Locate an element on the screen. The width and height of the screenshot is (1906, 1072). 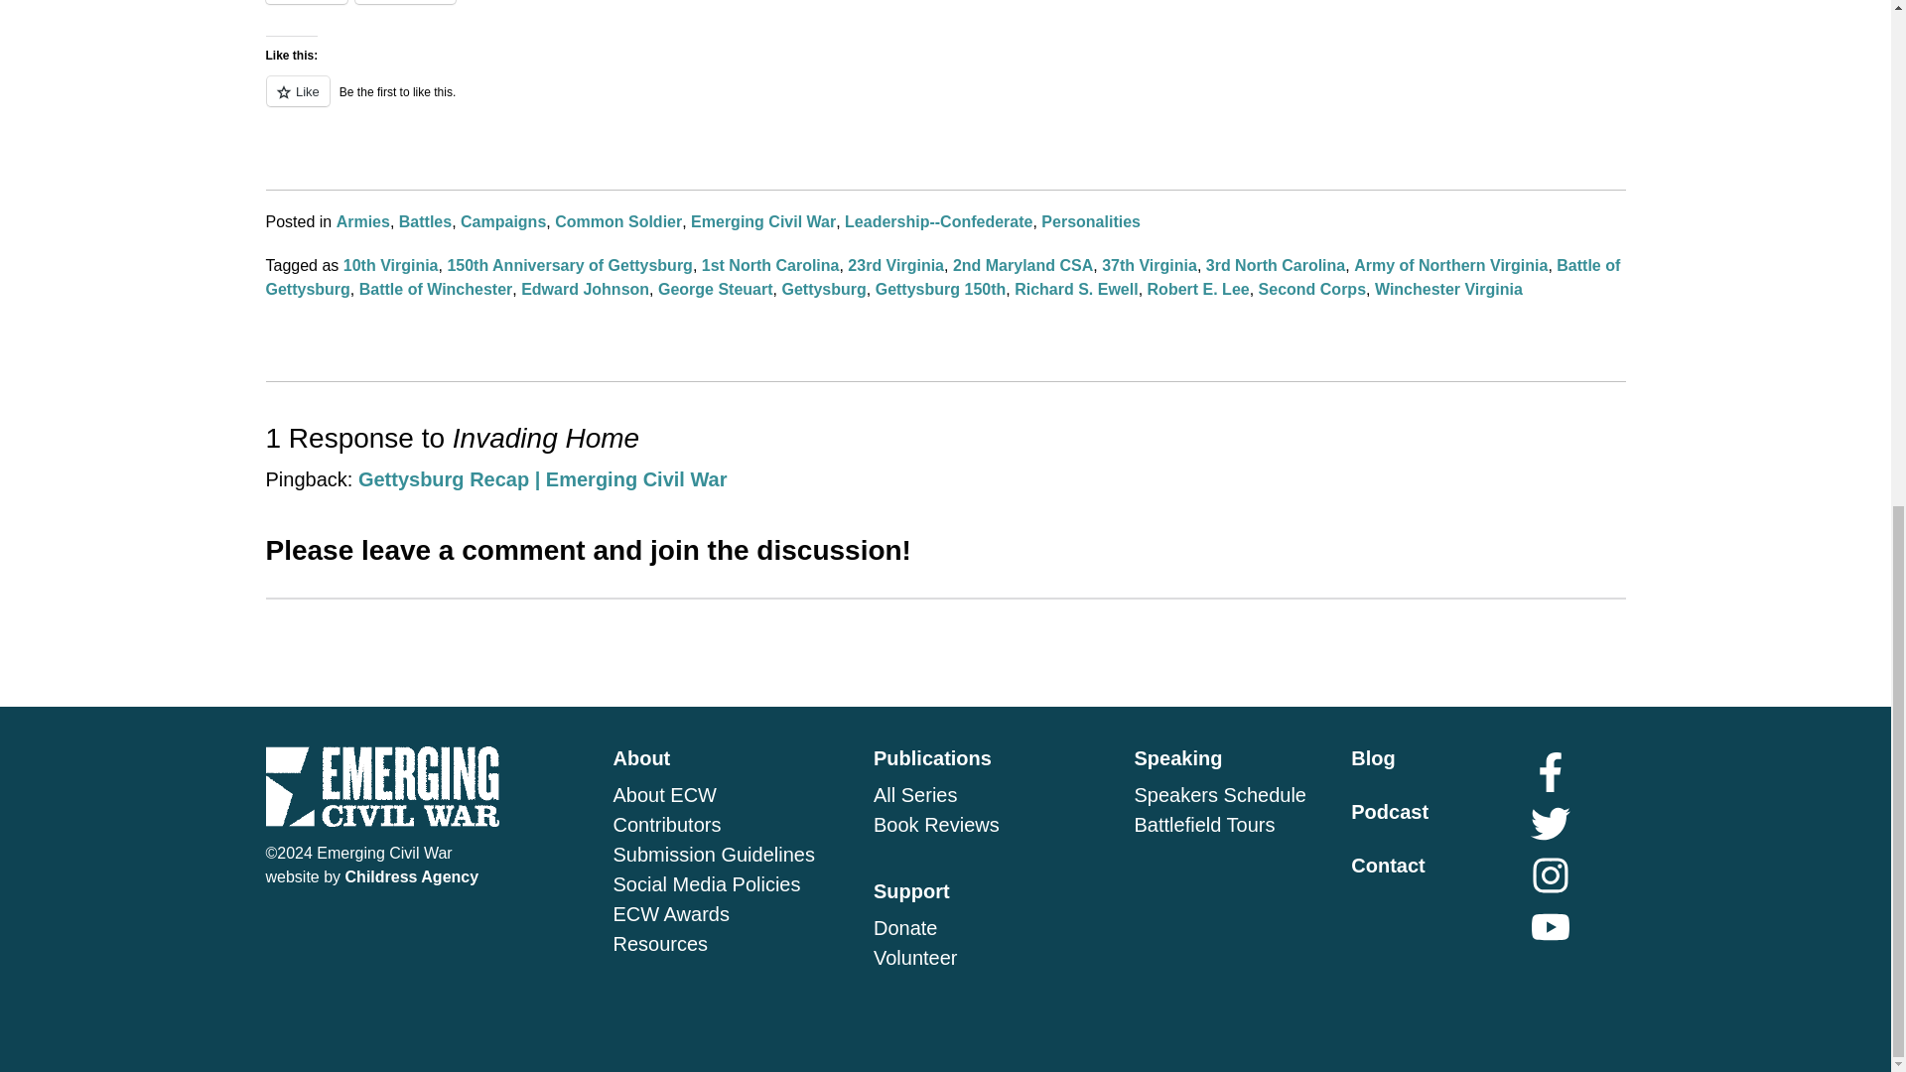
Emerging Civil War is located at coordinates (762, 221).